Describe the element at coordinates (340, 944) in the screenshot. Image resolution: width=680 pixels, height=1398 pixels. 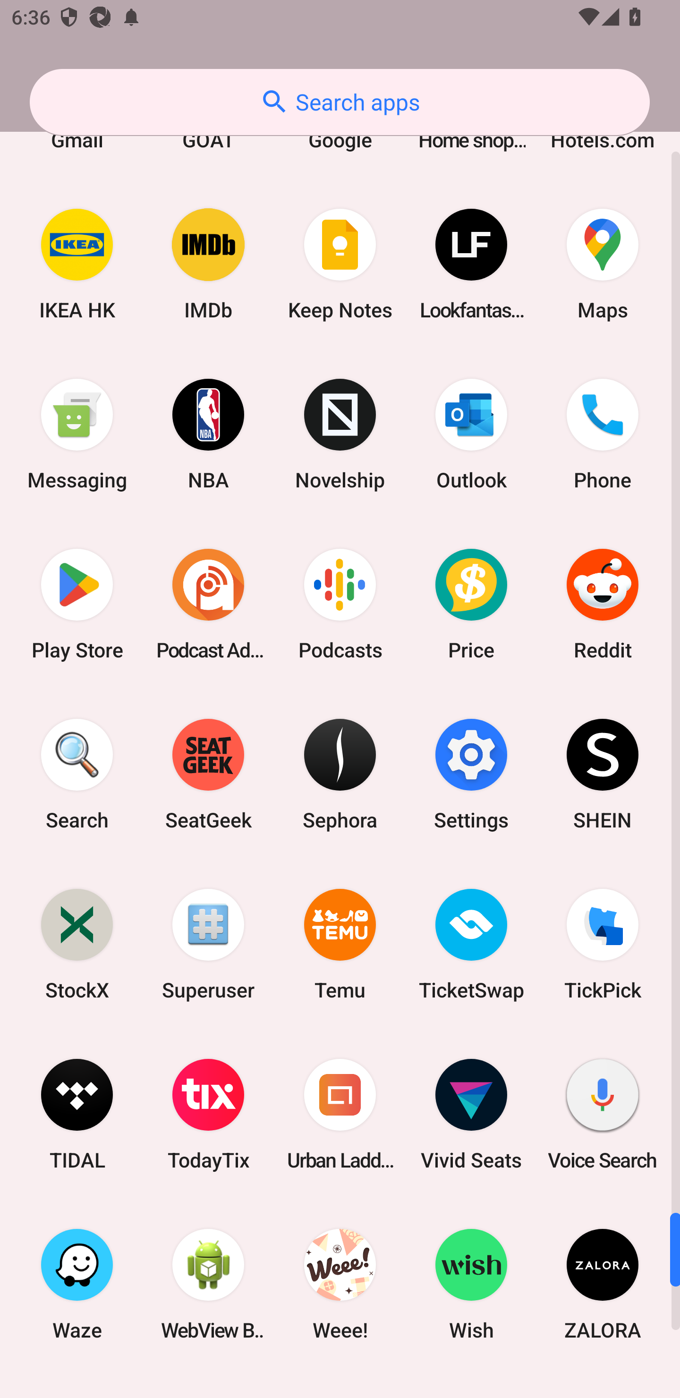
I see `Temu` at that location.